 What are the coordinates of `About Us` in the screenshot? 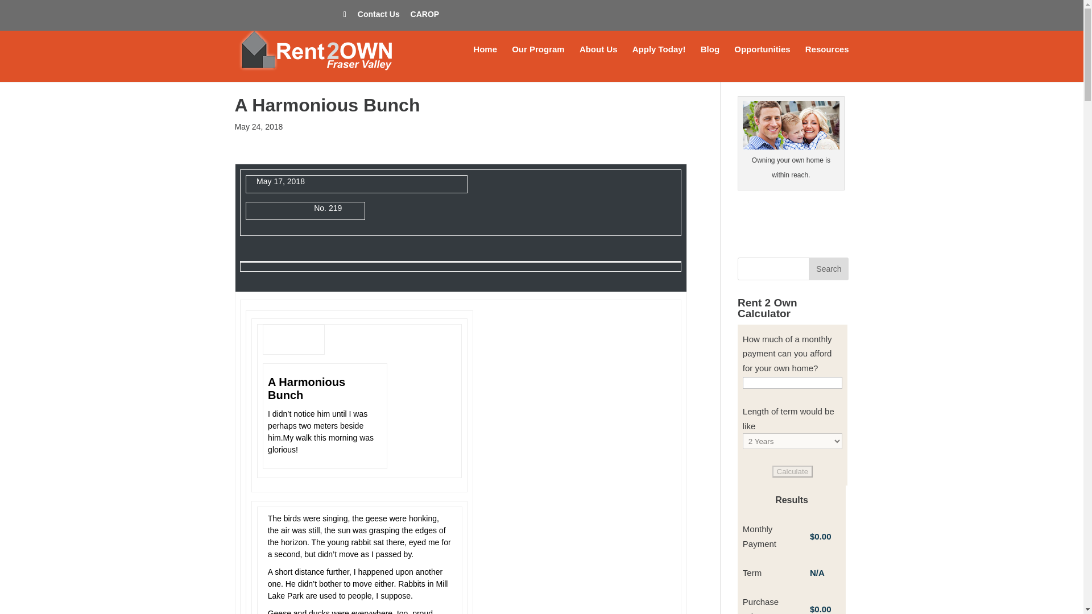 It's located at (598, 63).